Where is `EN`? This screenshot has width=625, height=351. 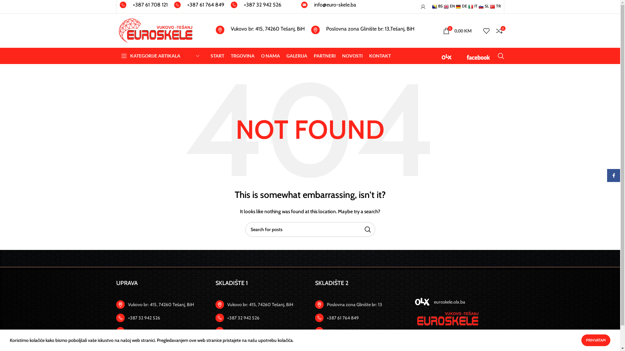
EN is located at coordinates (449, 6).